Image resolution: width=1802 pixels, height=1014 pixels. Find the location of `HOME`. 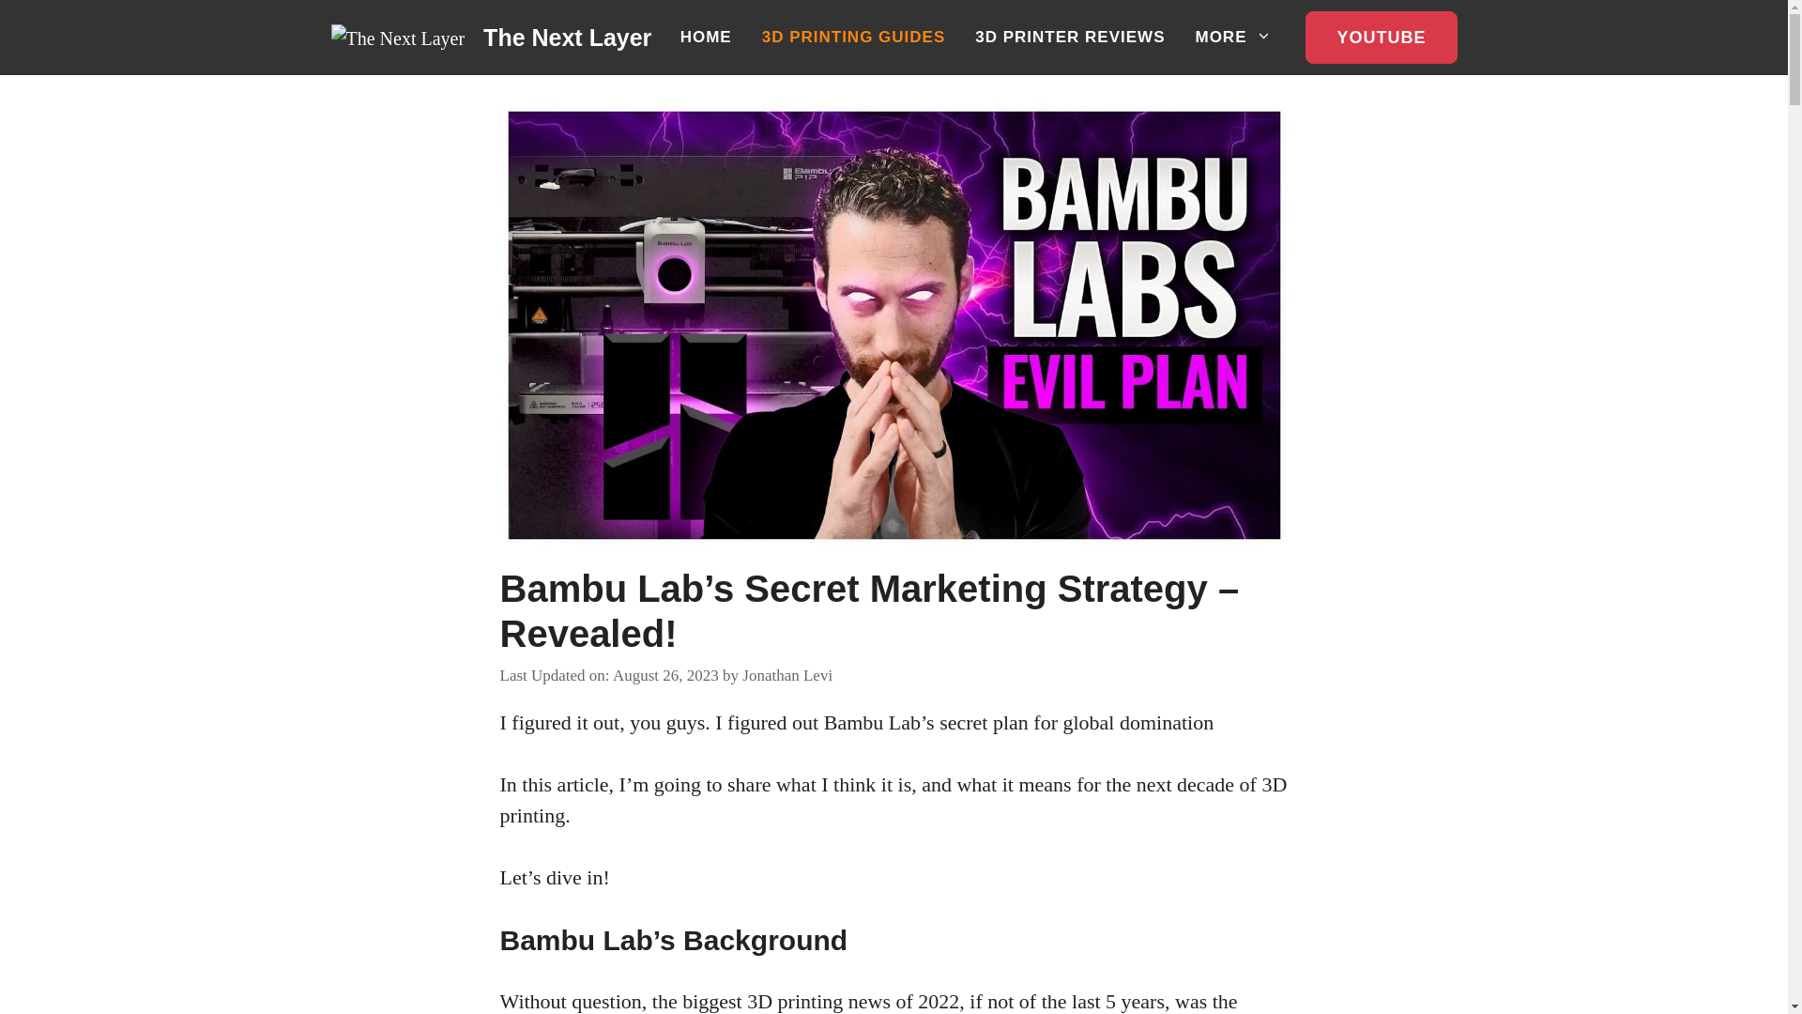

HOME is located at coordinates (706, 38).